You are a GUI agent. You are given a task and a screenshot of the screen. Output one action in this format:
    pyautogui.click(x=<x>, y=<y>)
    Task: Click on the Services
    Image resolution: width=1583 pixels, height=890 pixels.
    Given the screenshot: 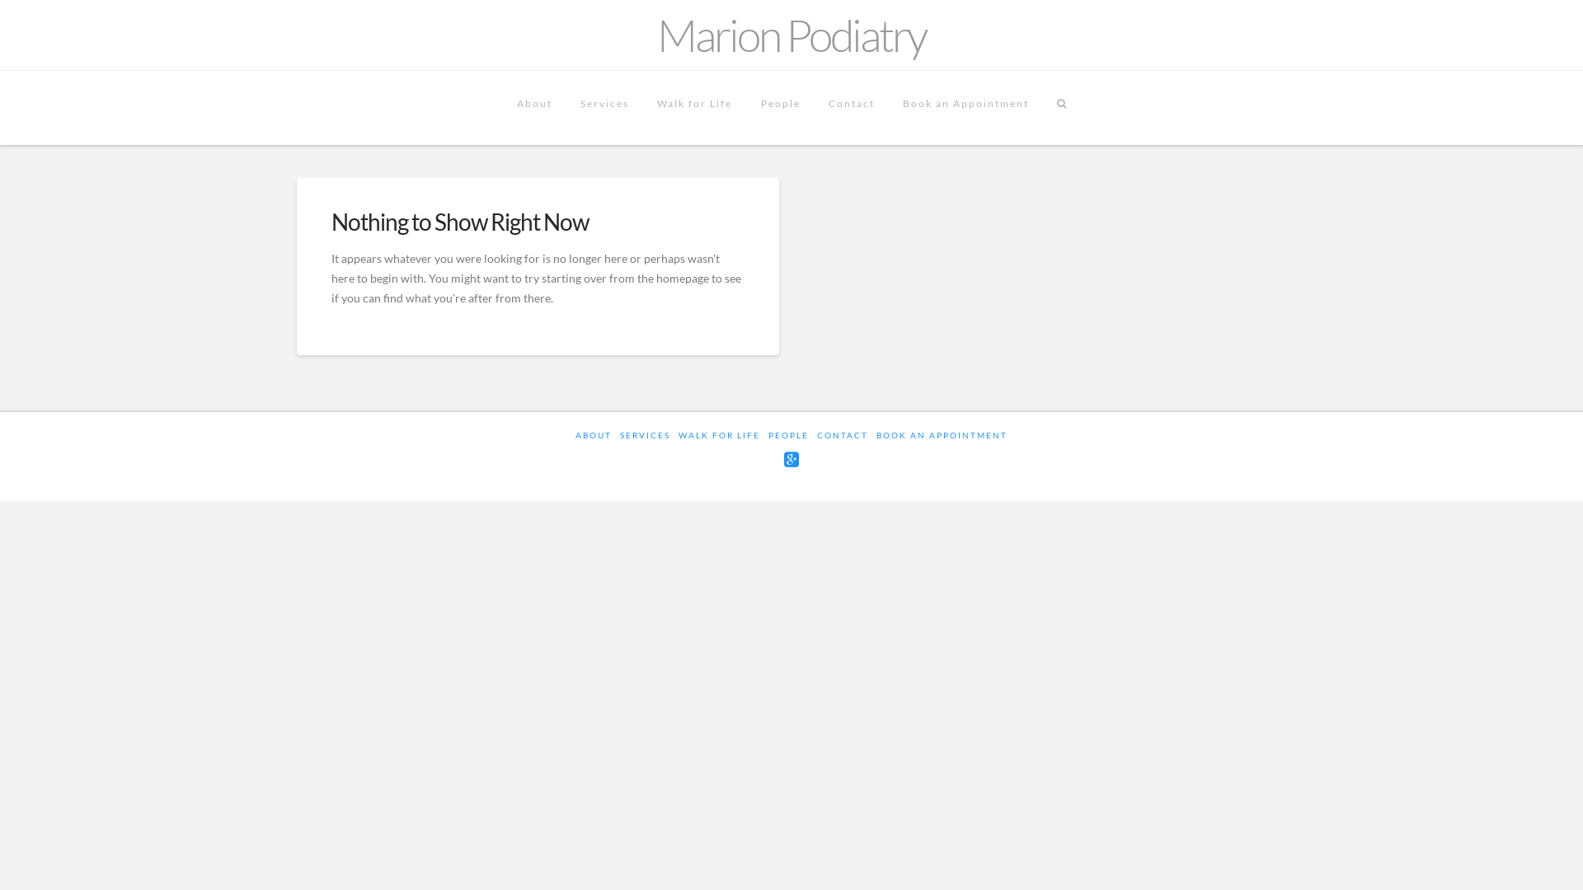 What is the action you would take?
    pyautogui.click(x=605, y=108)
    